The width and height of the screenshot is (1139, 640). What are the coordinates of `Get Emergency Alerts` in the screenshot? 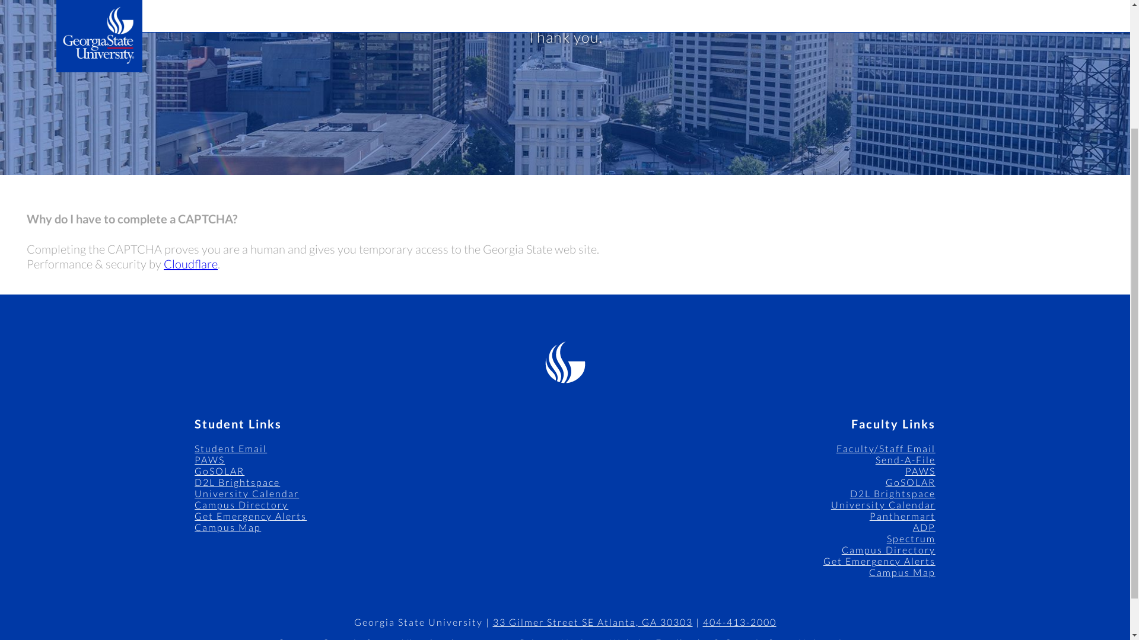 It's located at (879, 561).